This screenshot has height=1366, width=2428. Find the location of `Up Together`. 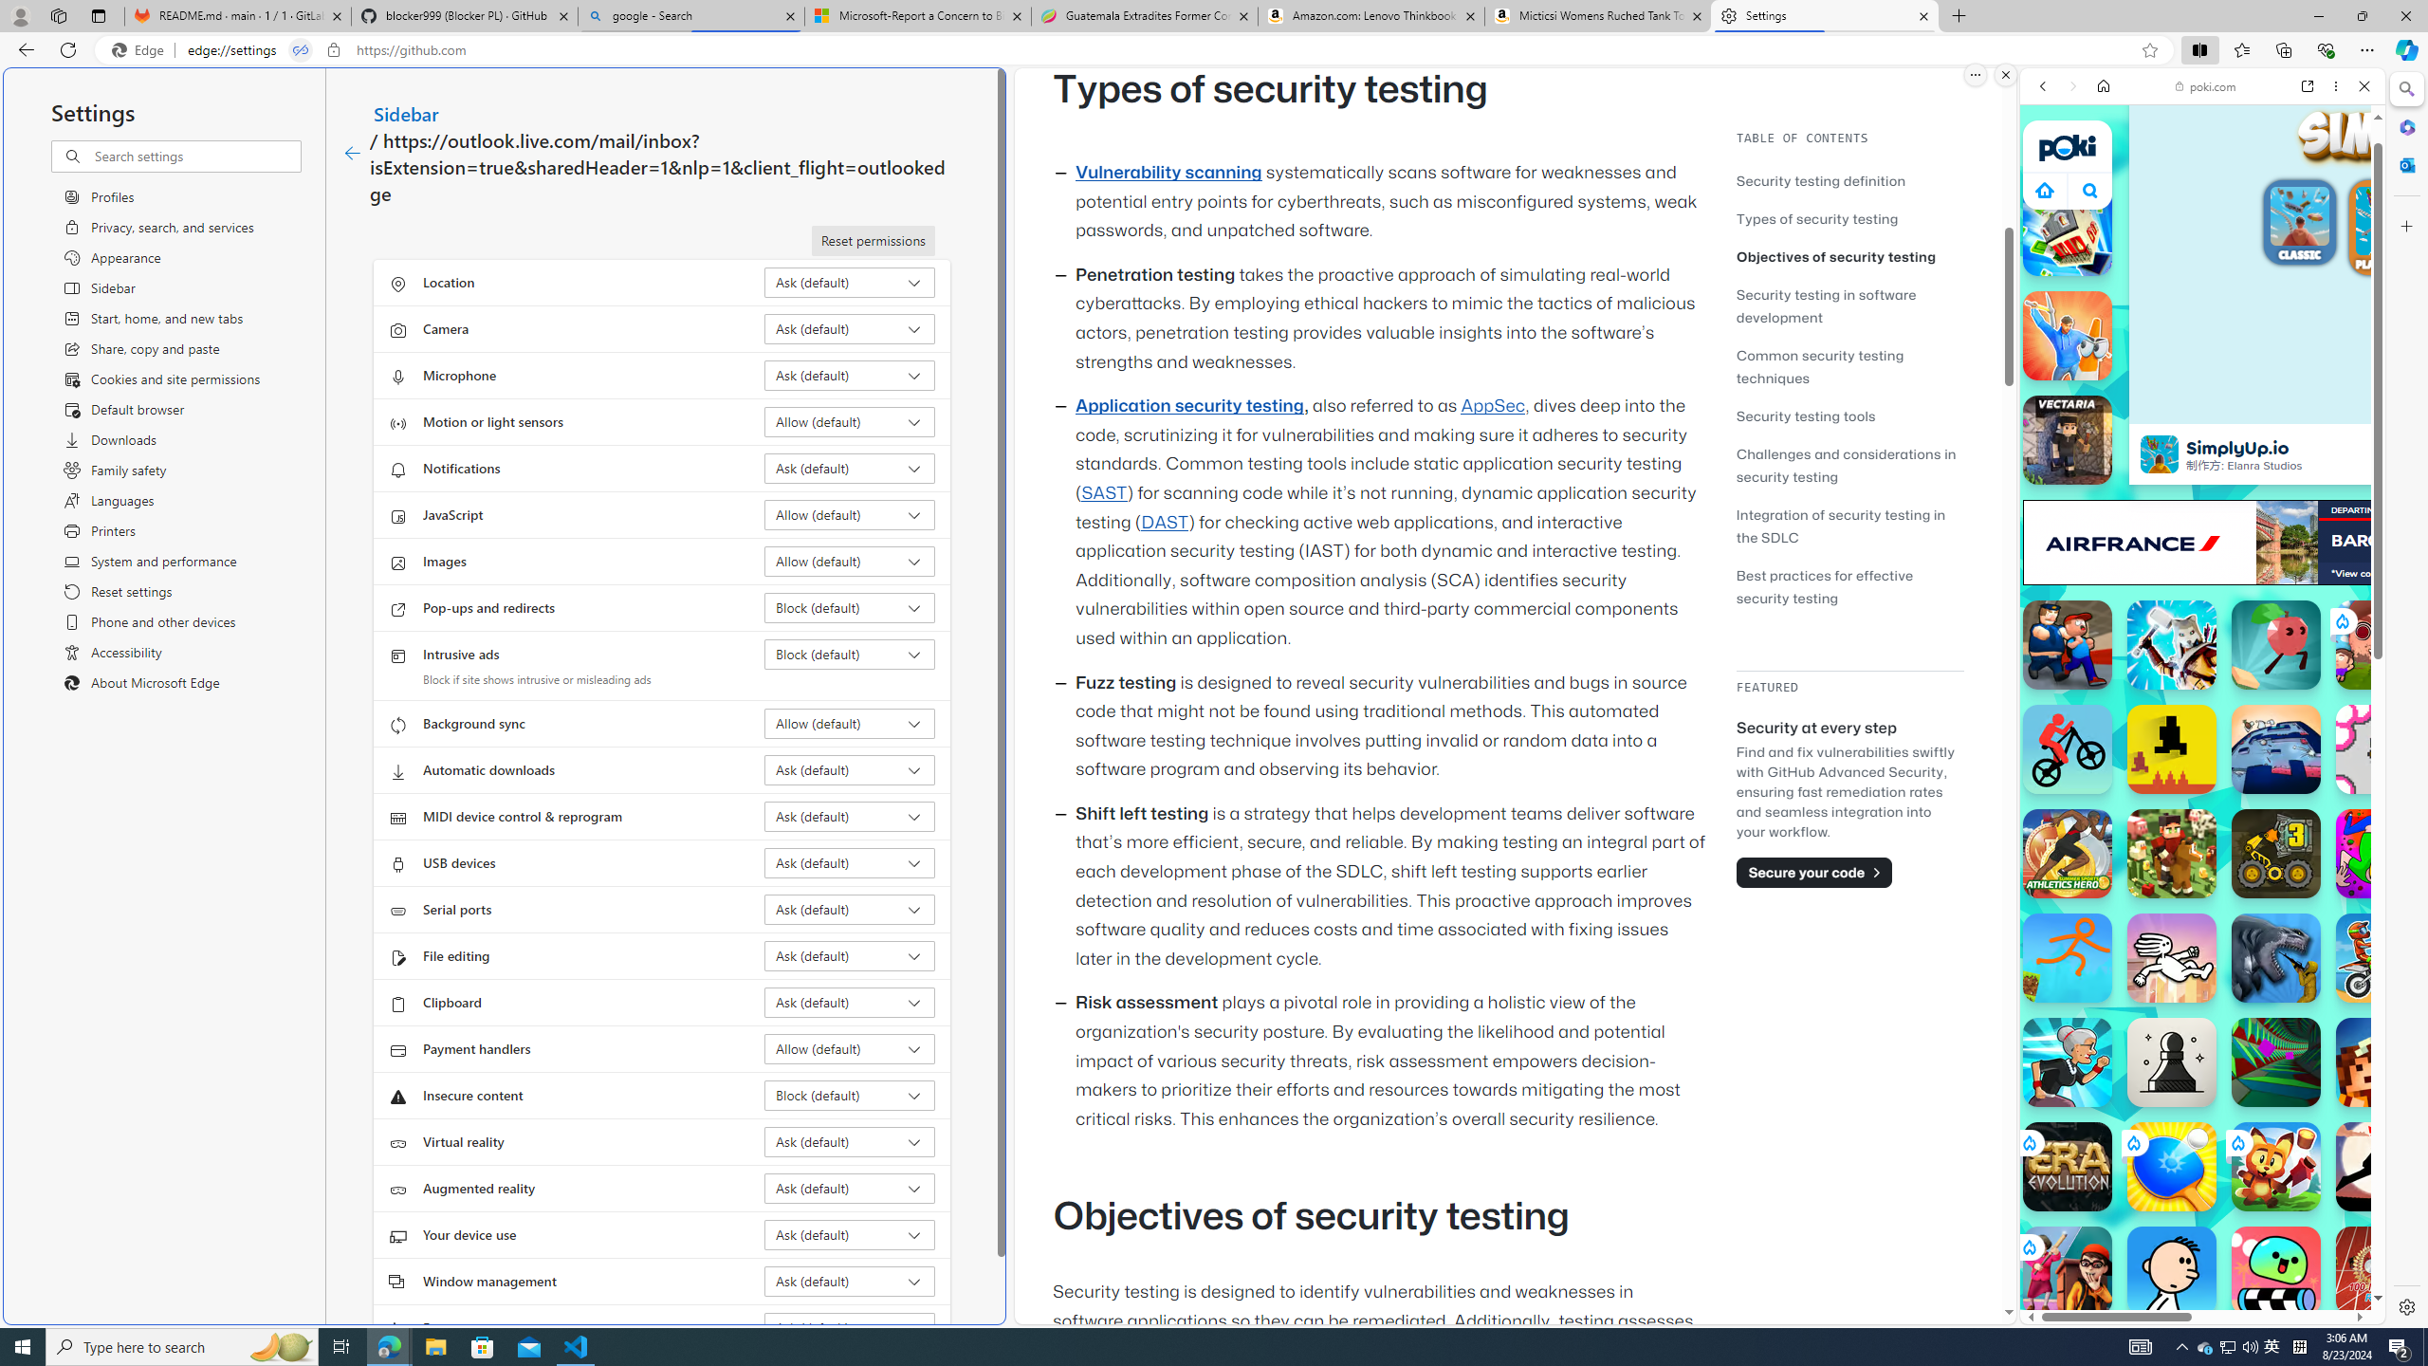

Up Together is located at coordinates (2276, 645).